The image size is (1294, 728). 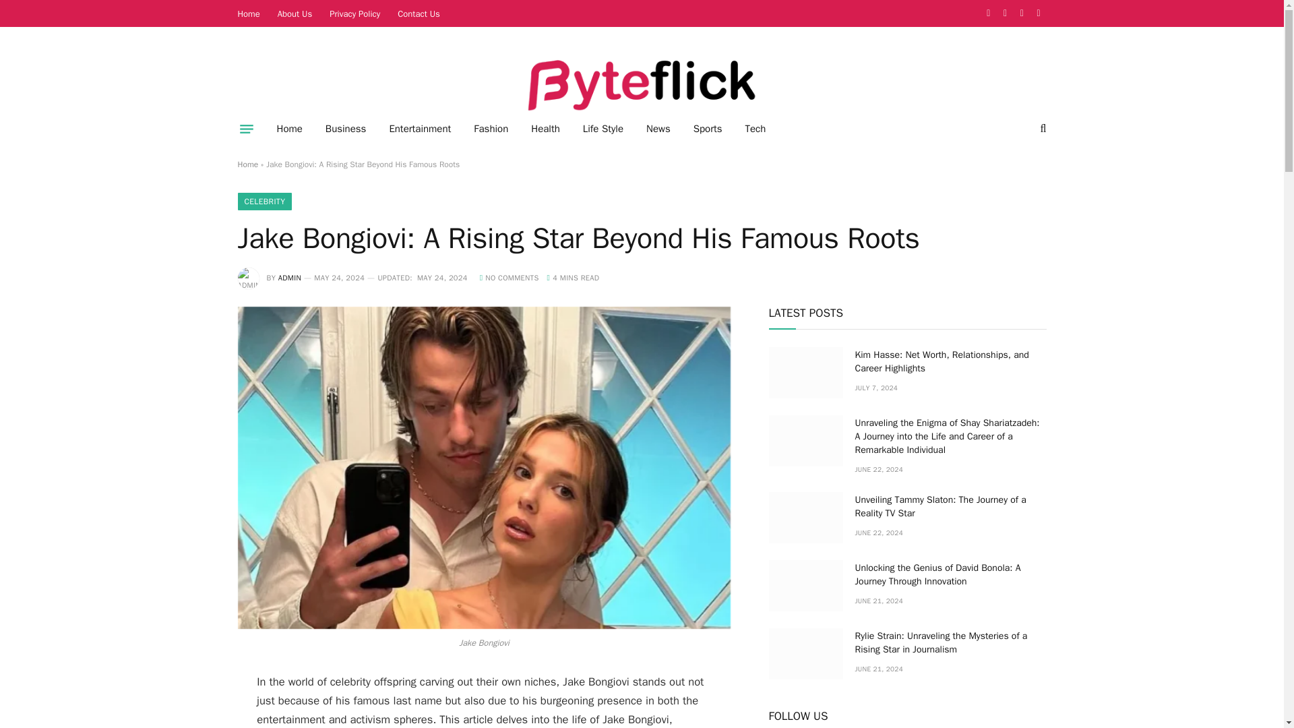 I want to click on Entertainment, so click(x=419, y=129).